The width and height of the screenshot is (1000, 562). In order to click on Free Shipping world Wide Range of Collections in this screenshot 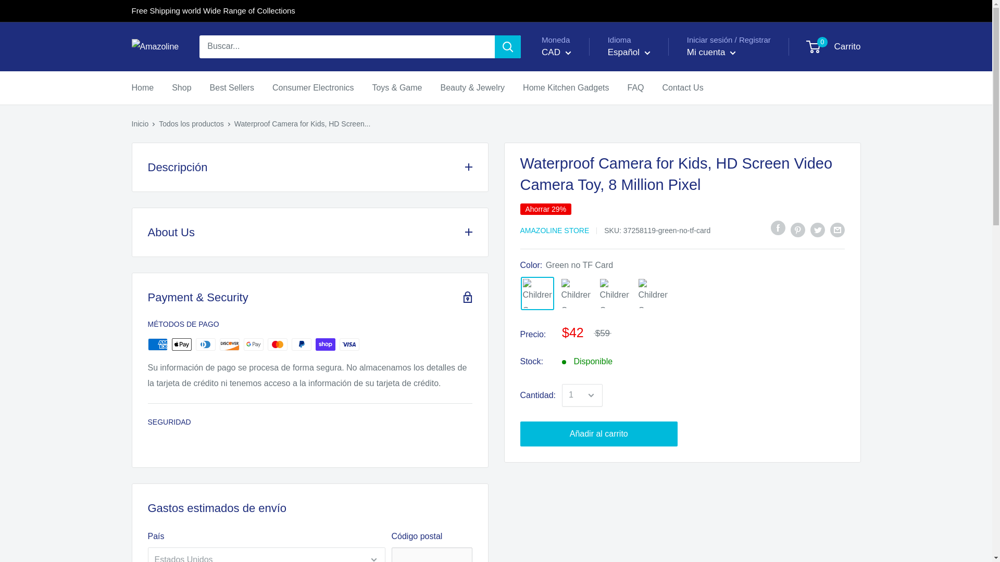, I will do `click(213, 11)`.